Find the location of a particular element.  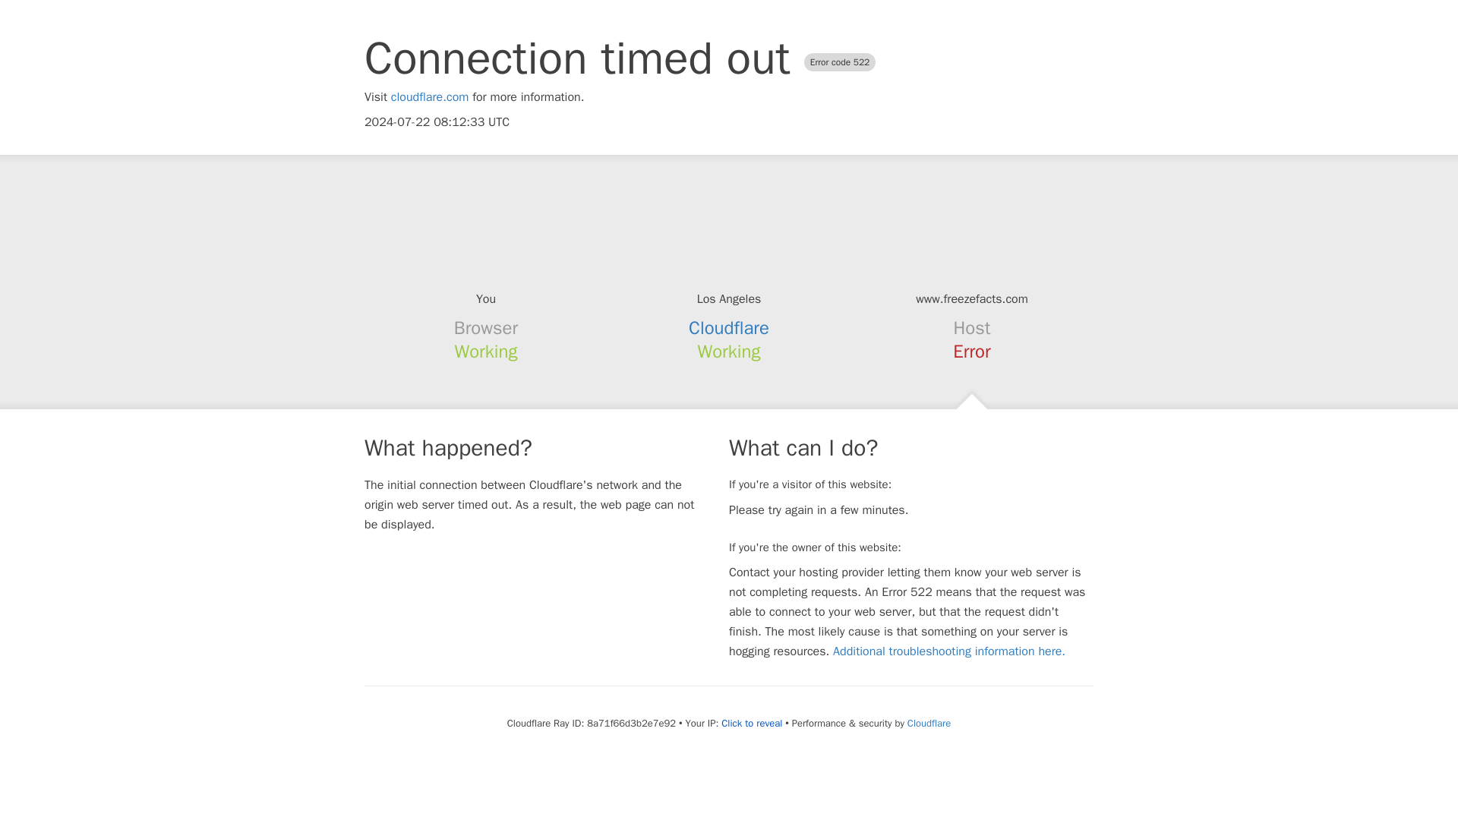

cloudflare.com is located at coordinates (430, 97).